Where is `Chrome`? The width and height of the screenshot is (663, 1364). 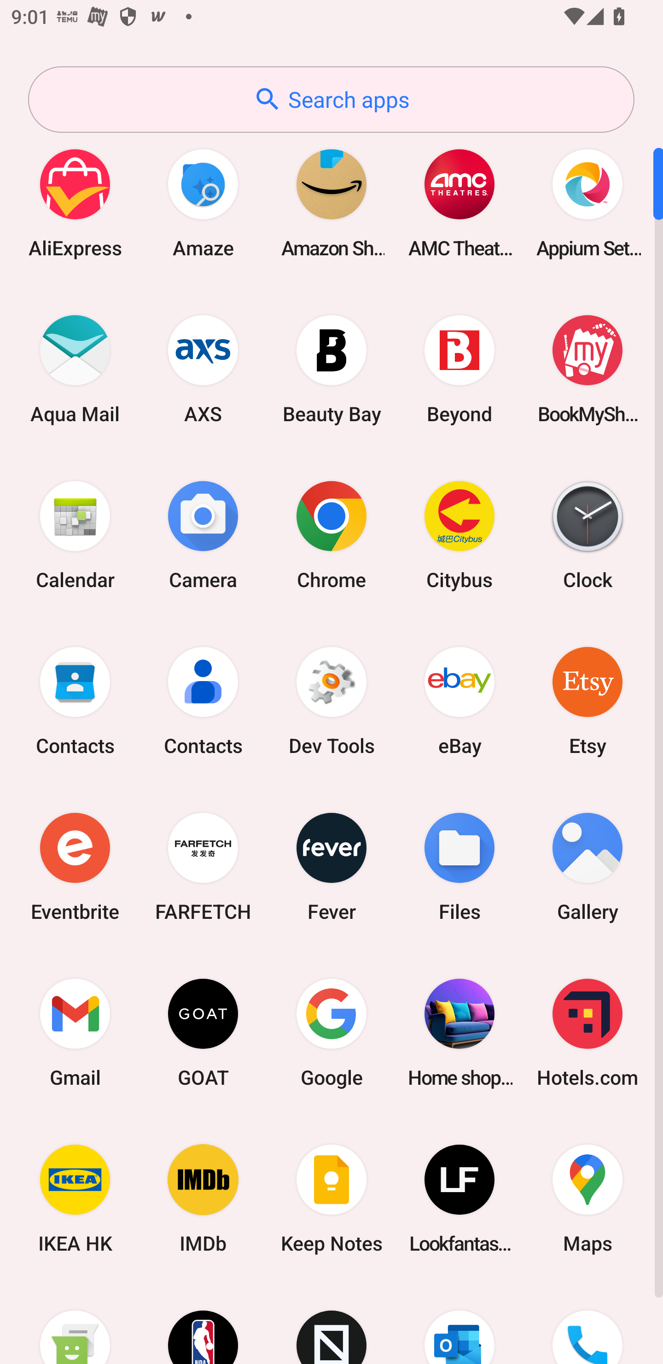 Chrome is located at coordinates (331, 535).